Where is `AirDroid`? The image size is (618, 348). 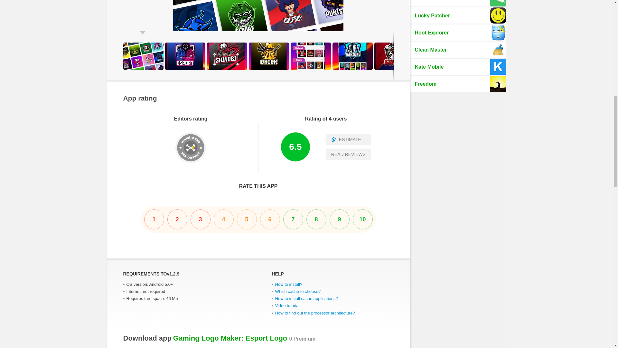 AirDroid is located at coordinates (458, 3).